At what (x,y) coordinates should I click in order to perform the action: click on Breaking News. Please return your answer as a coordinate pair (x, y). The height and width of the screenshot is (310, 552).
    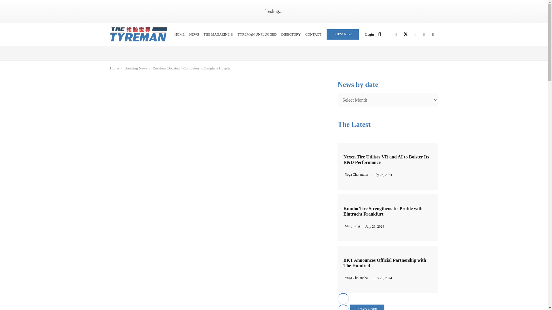
    Looking at the image, I should click on (136, 68).